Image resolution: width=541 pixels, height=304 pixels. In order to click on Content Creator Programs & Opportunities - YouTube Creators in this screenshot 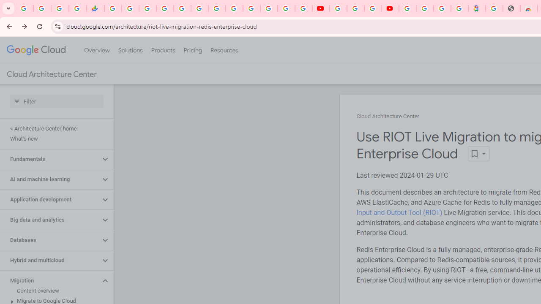, I will do `click(390, 8)`.